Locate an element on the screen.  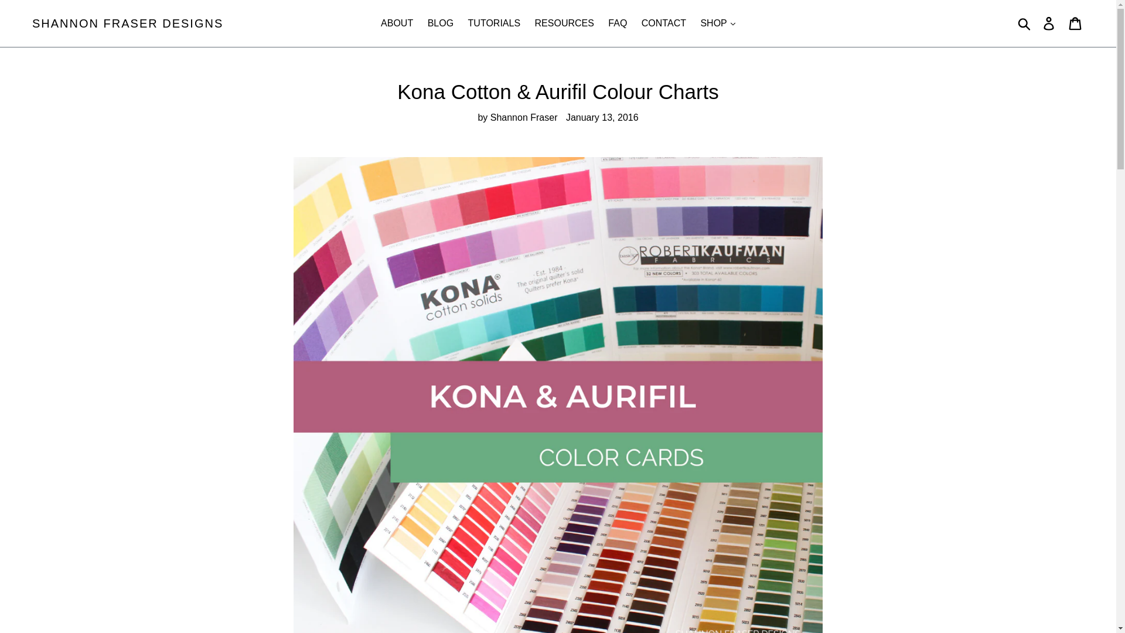
Log in is located at coordinates (1049, 23).